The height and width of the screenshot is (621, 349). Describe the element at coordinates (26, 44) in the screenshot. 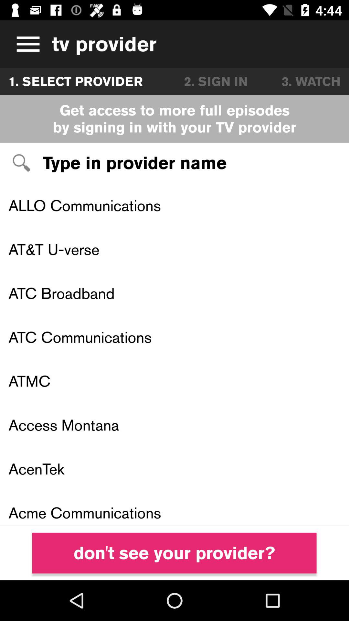

I see `this is television advertisement` at that location.